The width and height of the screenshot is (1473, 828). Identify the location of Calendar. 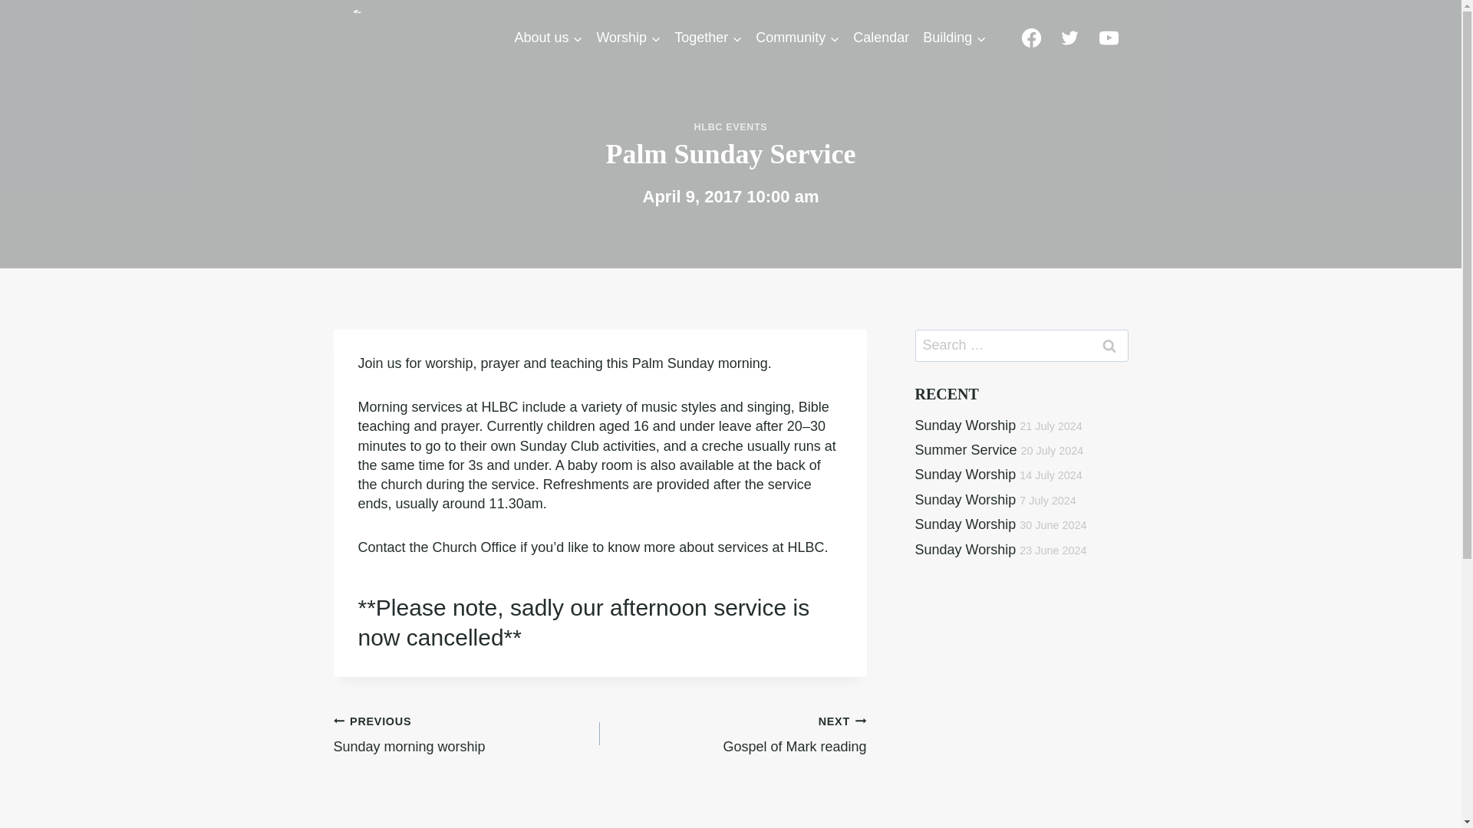
(881, 38).